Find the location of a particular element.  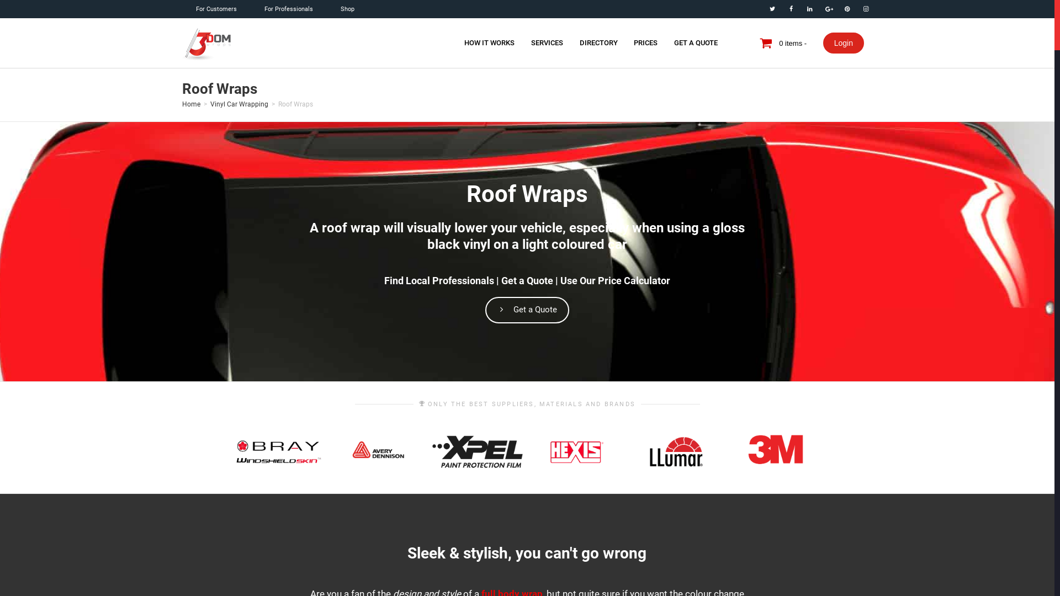

Vinyl Car Wrapping is located at coordinates (240, 104).